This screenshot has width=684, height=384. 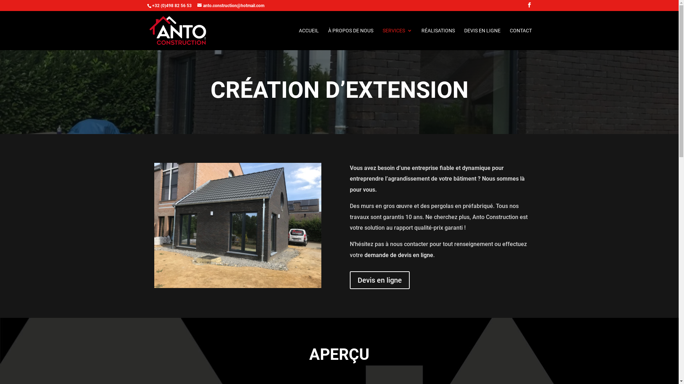 What do you see at coordinates (309, 39) in the screenshot?
I see `ACCUEIL` at bounding box center [309, 39].